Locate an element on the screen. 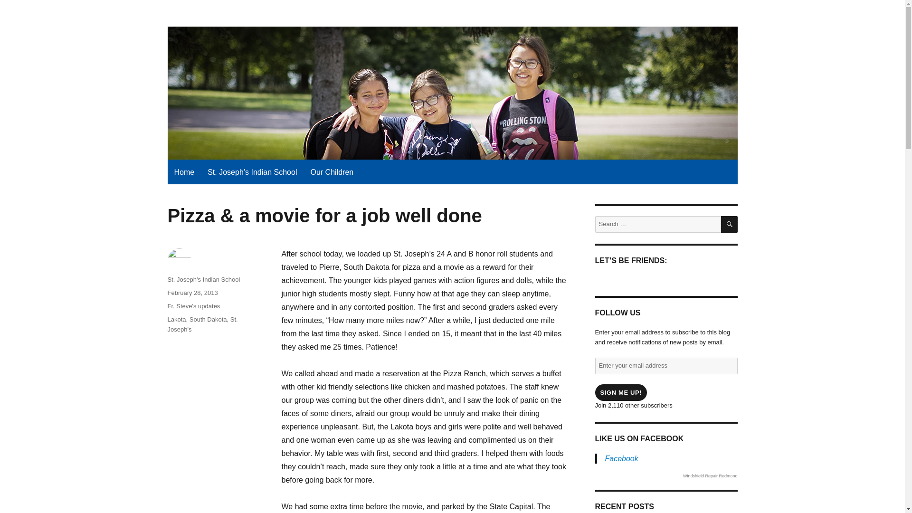  SEARCH is located at coordinates (730, 224).